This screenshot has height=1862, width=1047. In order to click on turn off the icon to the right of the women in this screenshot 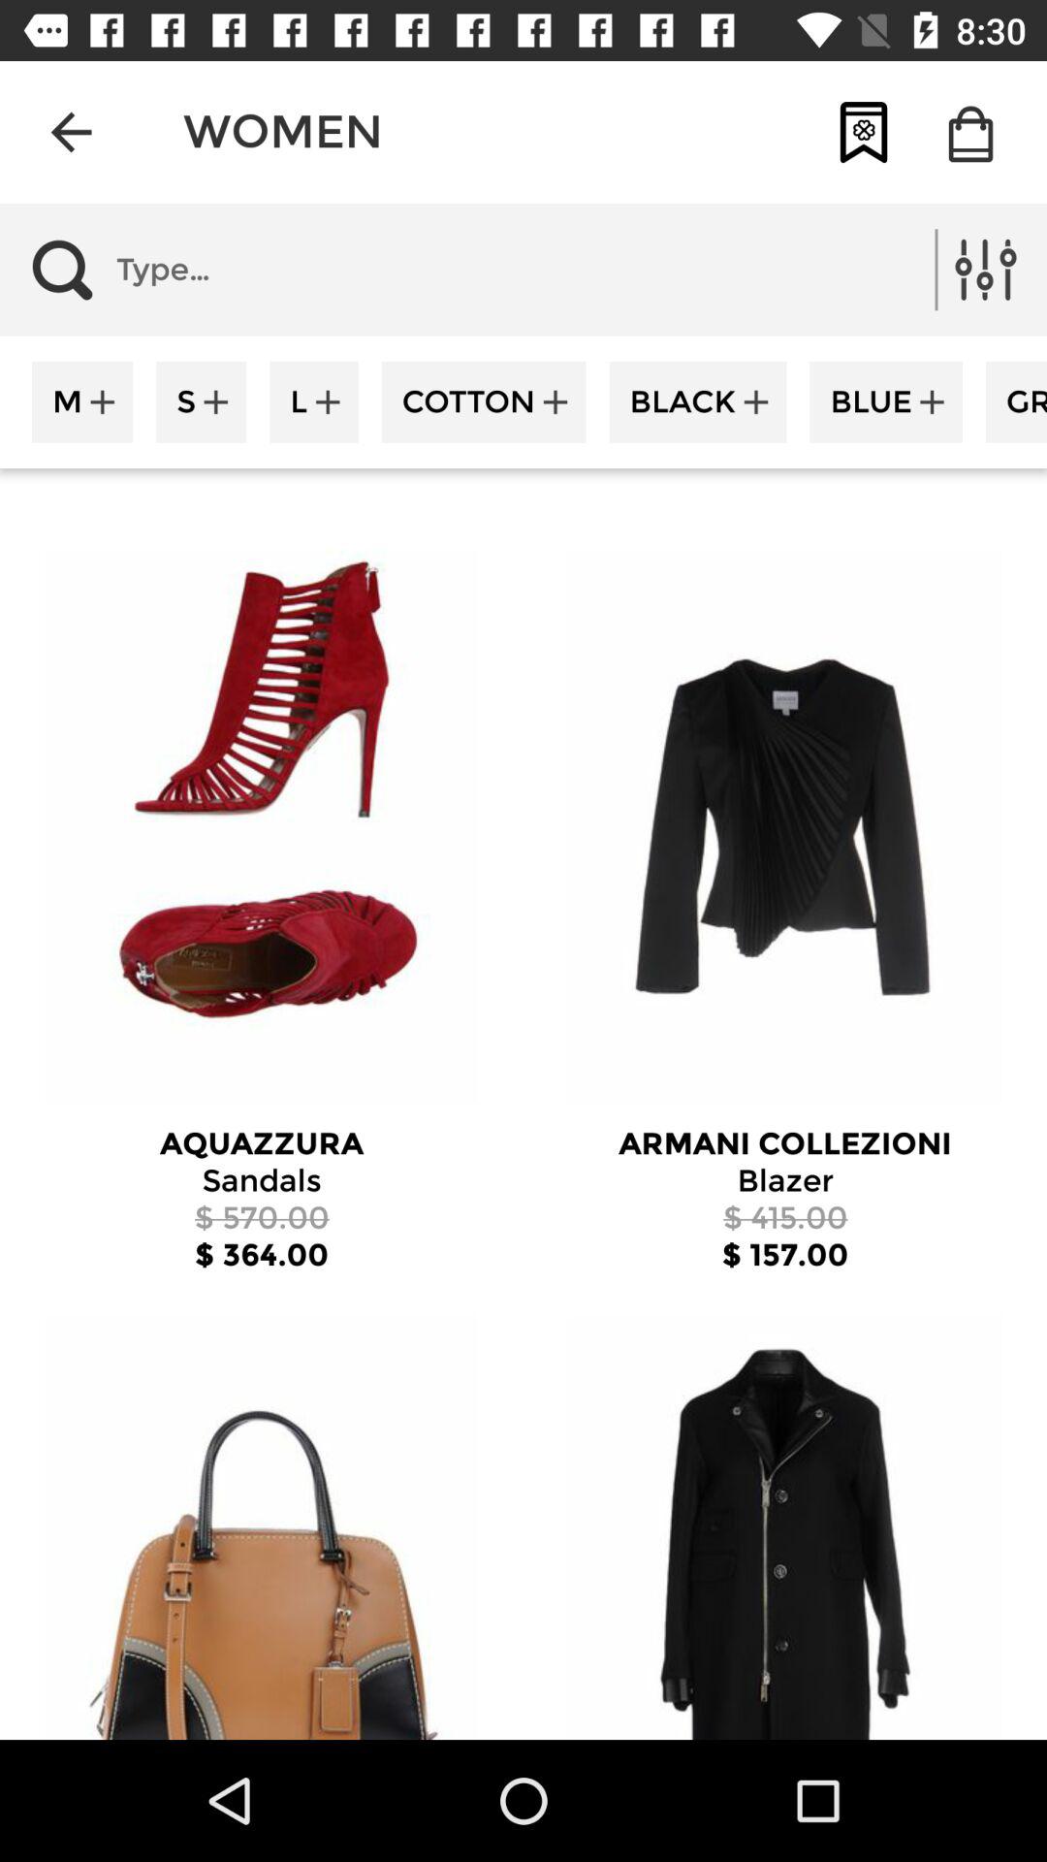, I will do `click(863, 132)`.